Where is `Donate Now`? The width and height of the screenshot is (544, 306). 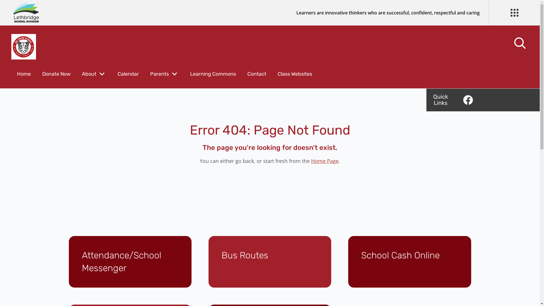 Donate Now is located at coordinates (56, 74).